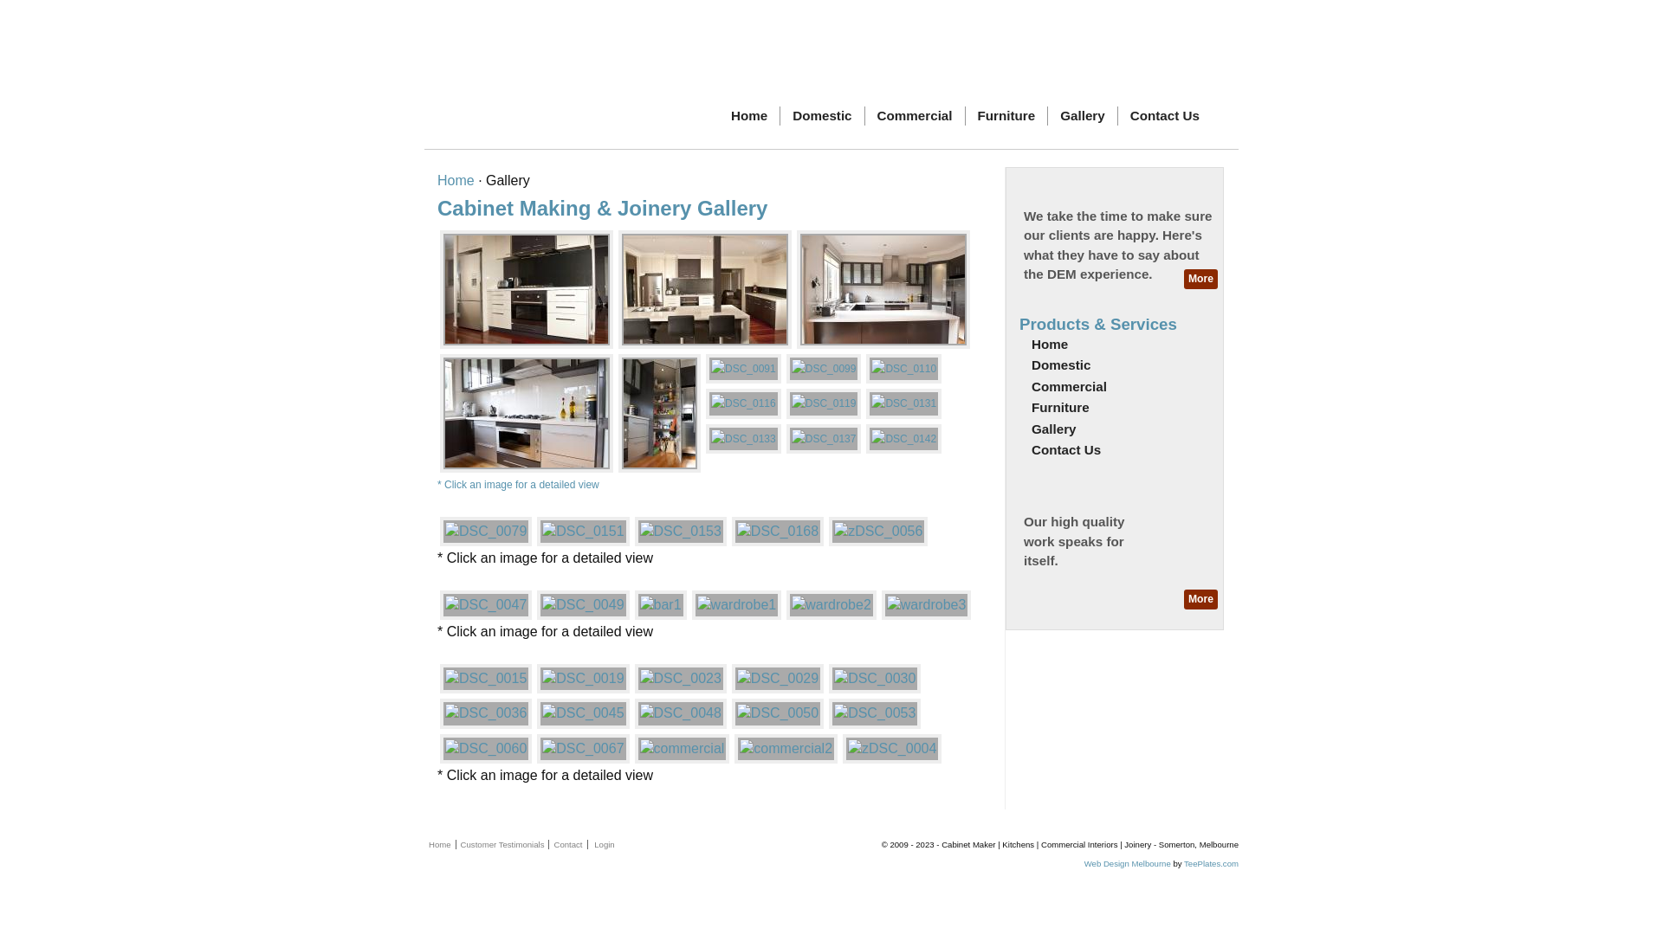 The width and height of the screenshot is (1663, 935). Describe the element at coordinates (1115, 387) in the screenshot. I see `Commercial` at that location.